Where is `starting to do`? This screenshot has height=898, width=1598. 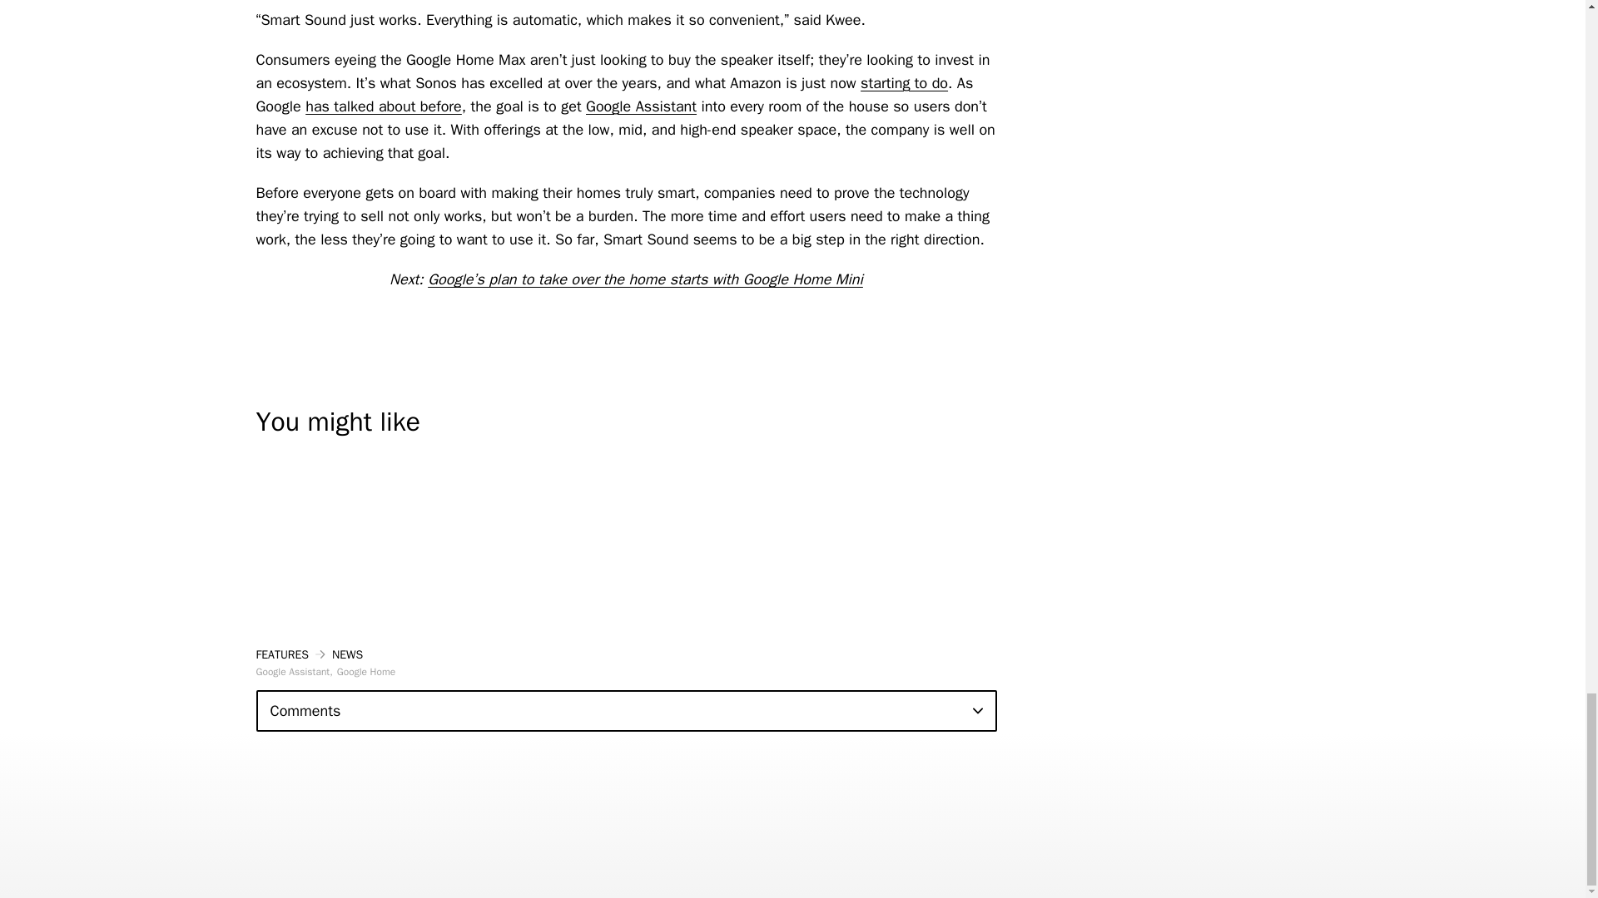 starting to do is located at coordinates (904, 83).